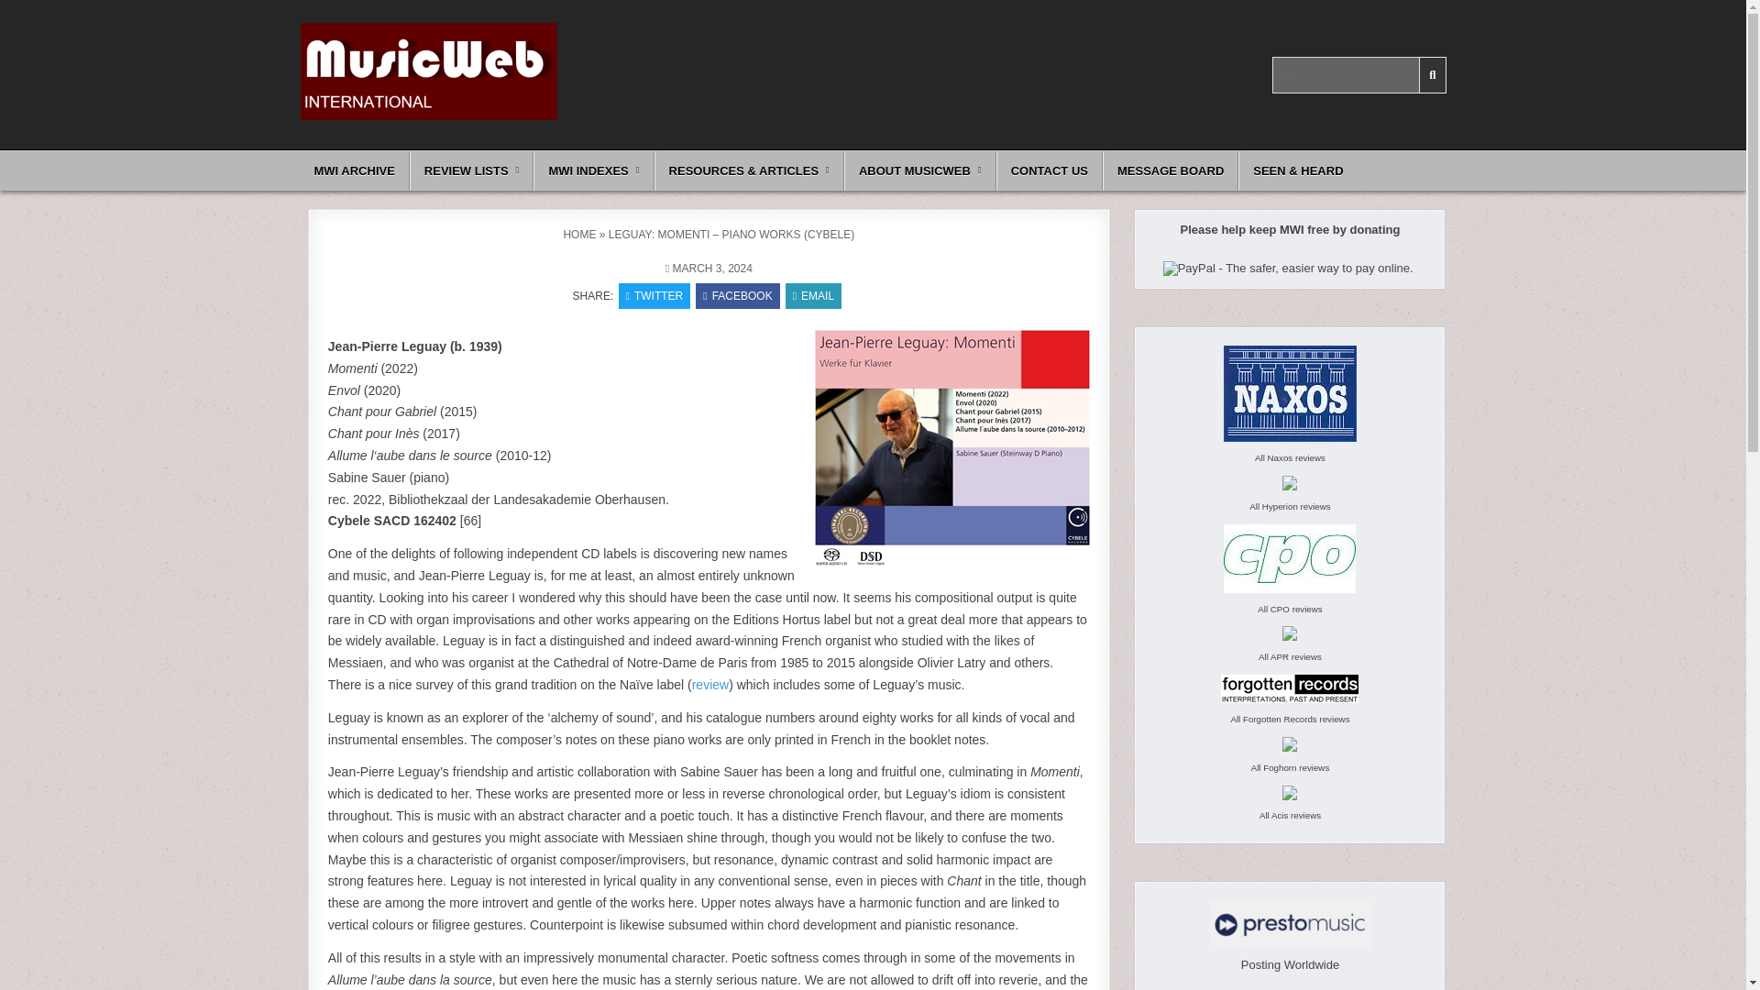 The image size is (1760, 990). Describe the element at coordinates (812, 295) in the screenshot. I see `Email This` at that location.